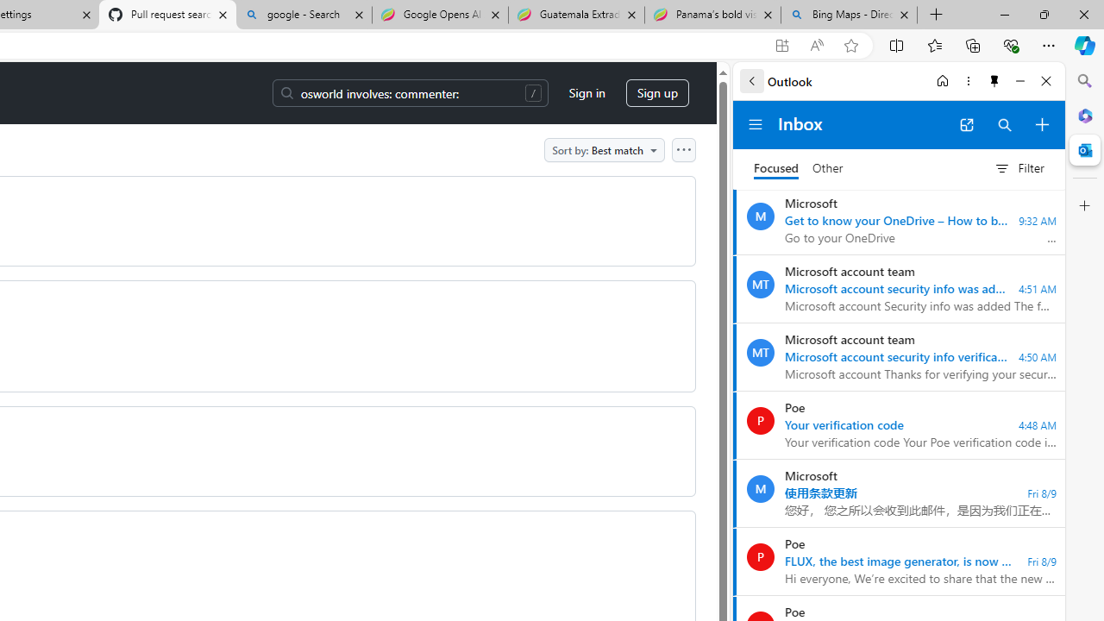  What do you see at coordinates (440, 16) in the screenshot?
I see `Google Opens AI Academy for Startups - Nearshore Americas` at bounding box center [440, 16].